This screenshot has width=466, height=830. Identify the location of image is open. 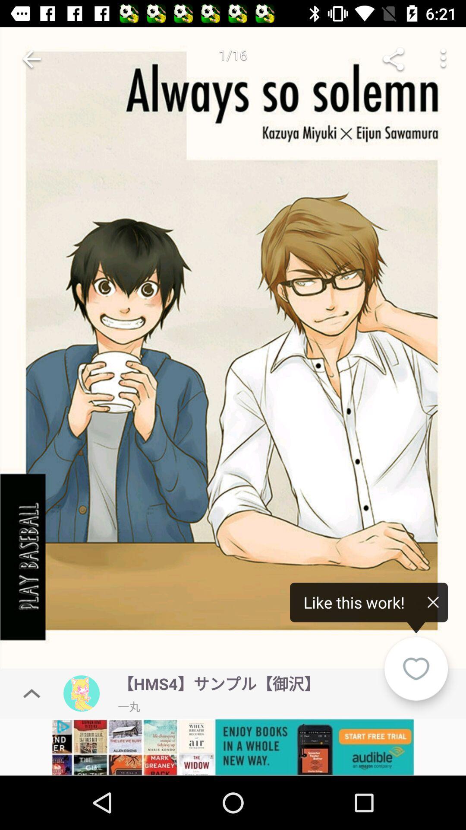
(233, 350).